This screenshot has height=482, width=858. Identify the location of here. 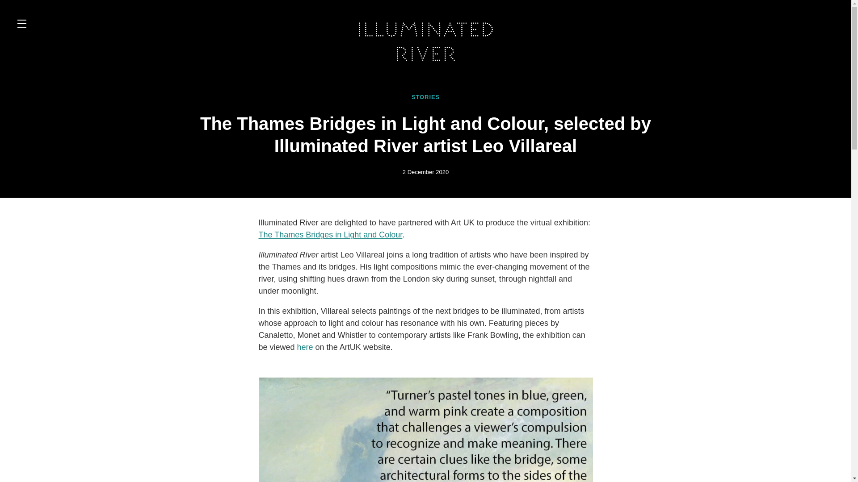
(305, 347).